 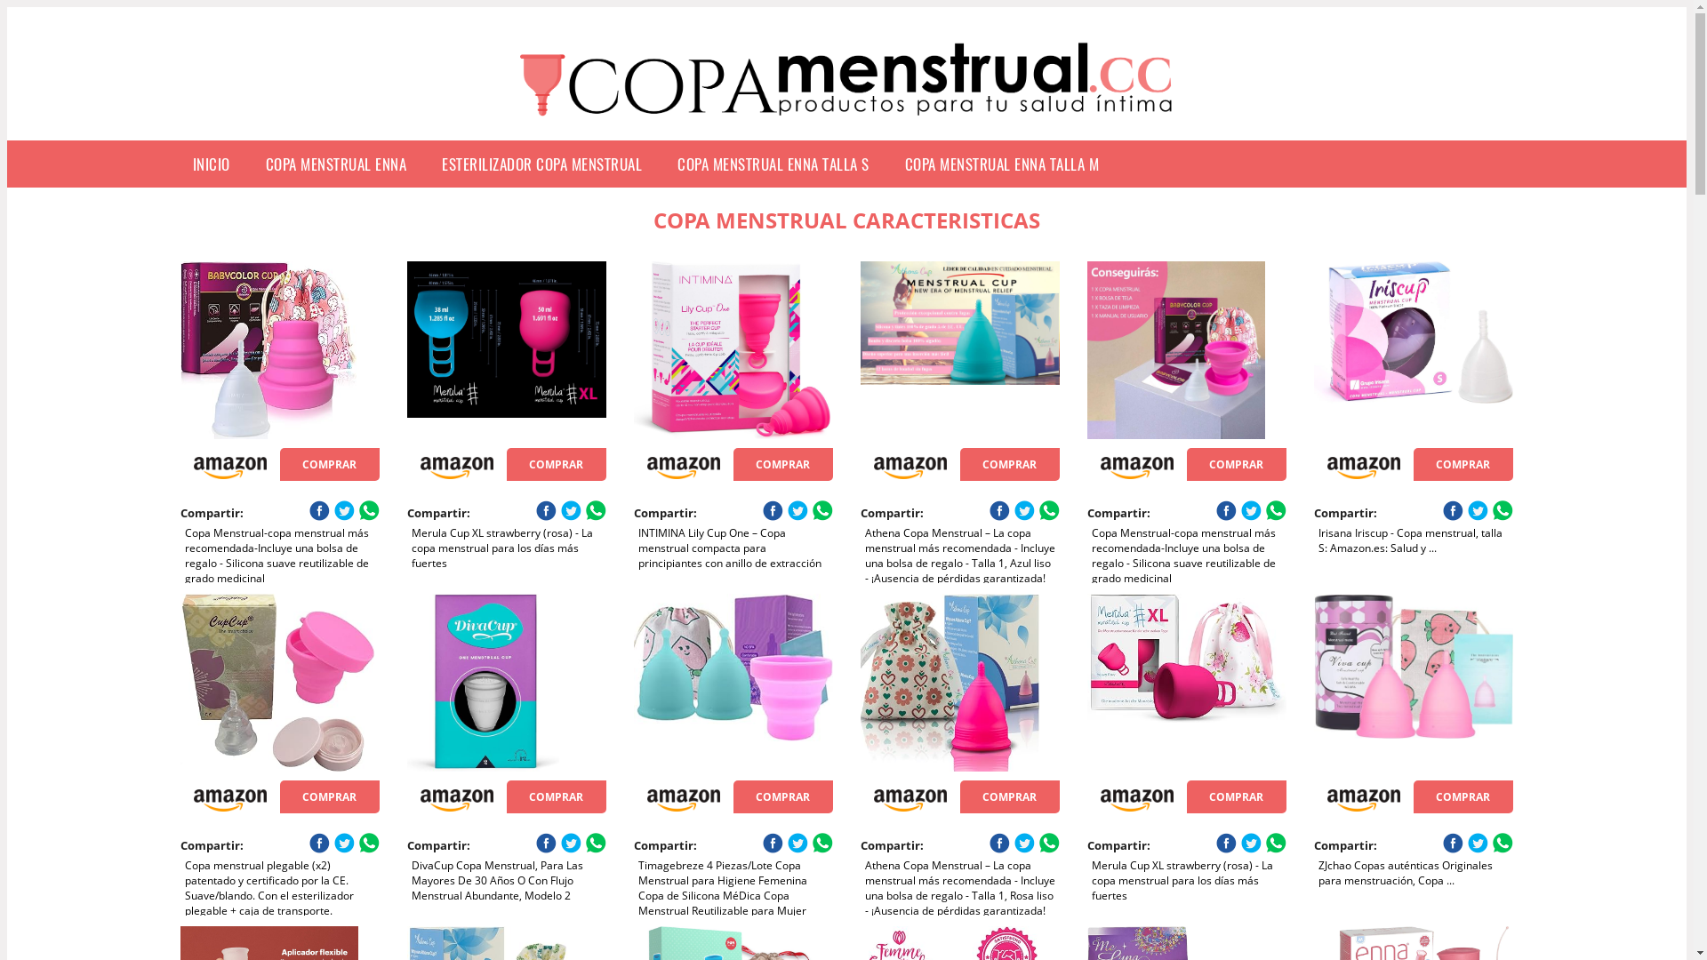 I want to click on COMPRAR, so click(x=330, y=464).